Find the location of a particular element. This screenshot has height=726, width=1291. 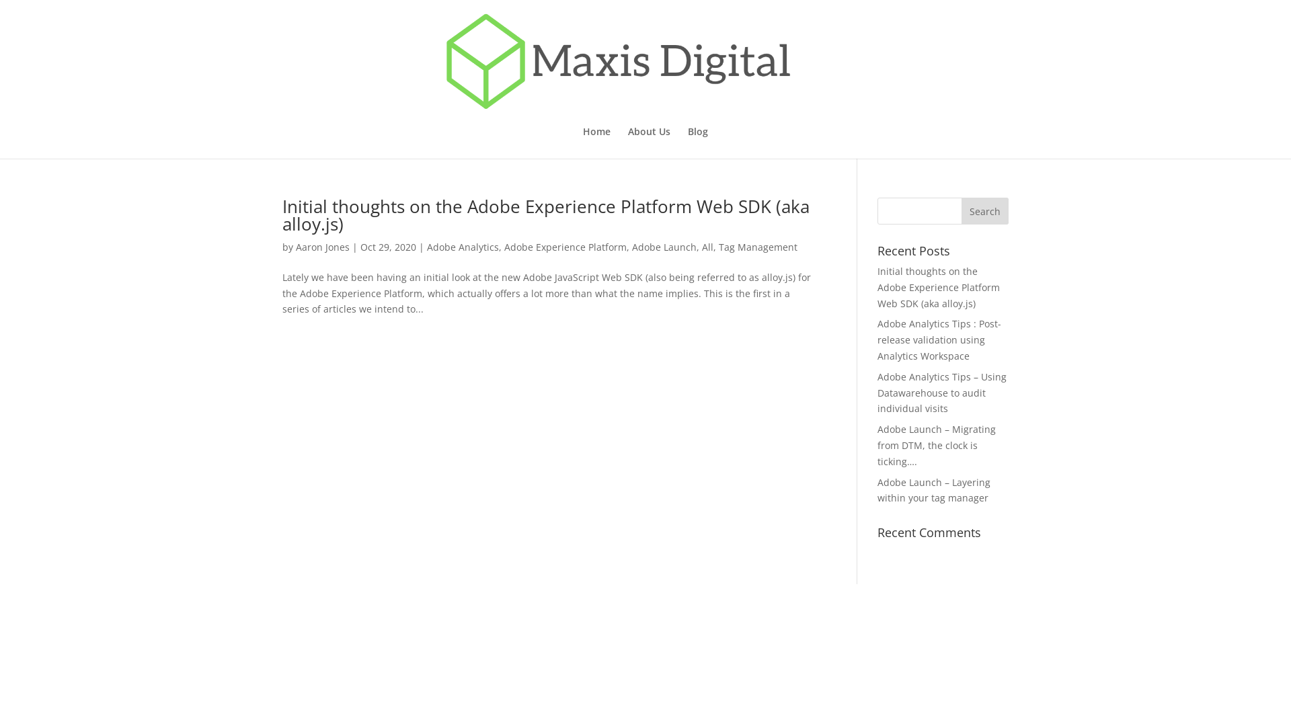

Search is located at coordinates (985, 211).